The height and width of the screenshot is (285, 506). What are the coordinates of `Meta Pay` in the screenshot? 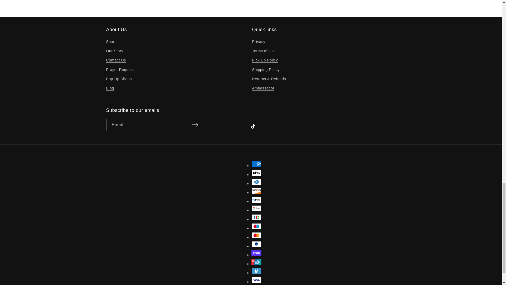 It's located at (256, 199).